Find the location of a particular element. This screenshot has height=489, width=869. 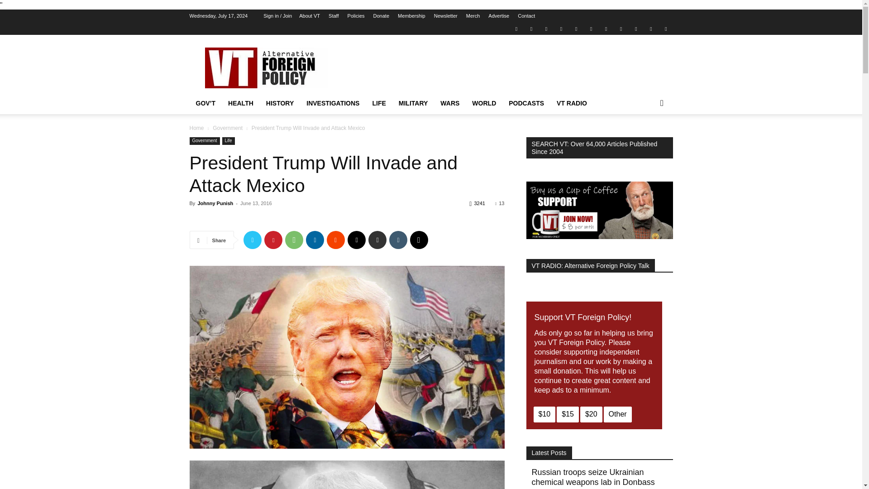

Reddit is located at coordinates (561, 28).